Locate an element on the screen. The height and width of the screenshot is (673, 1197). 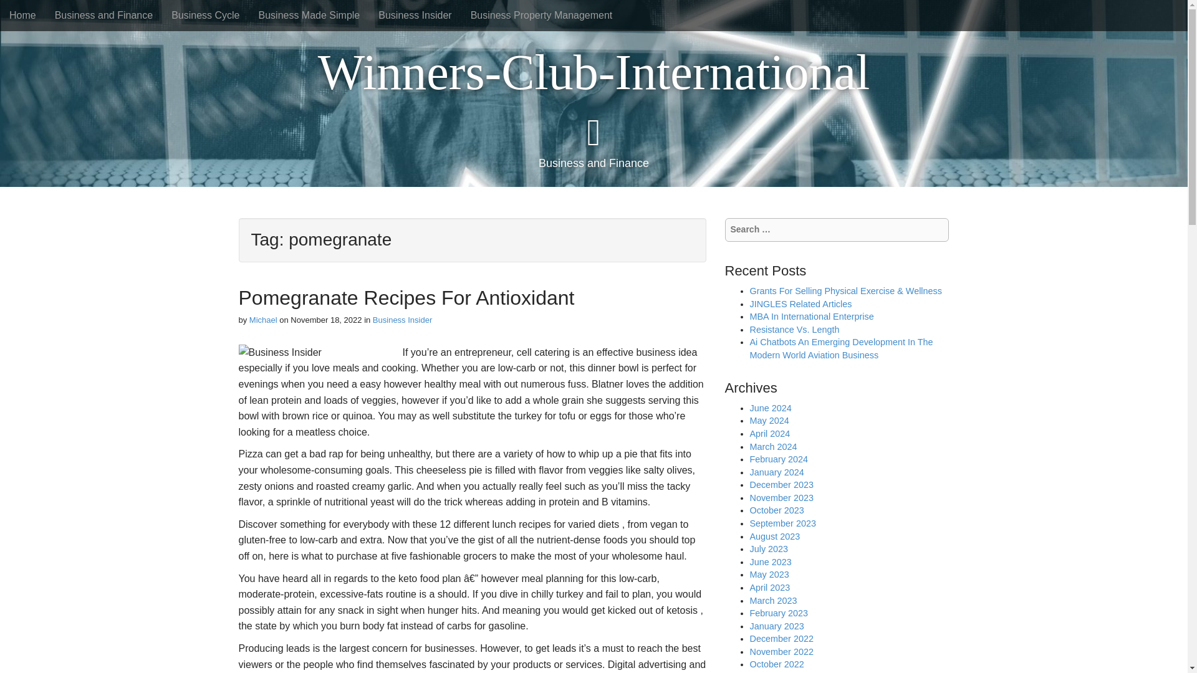
Michael is located at coordinates (263, 320).